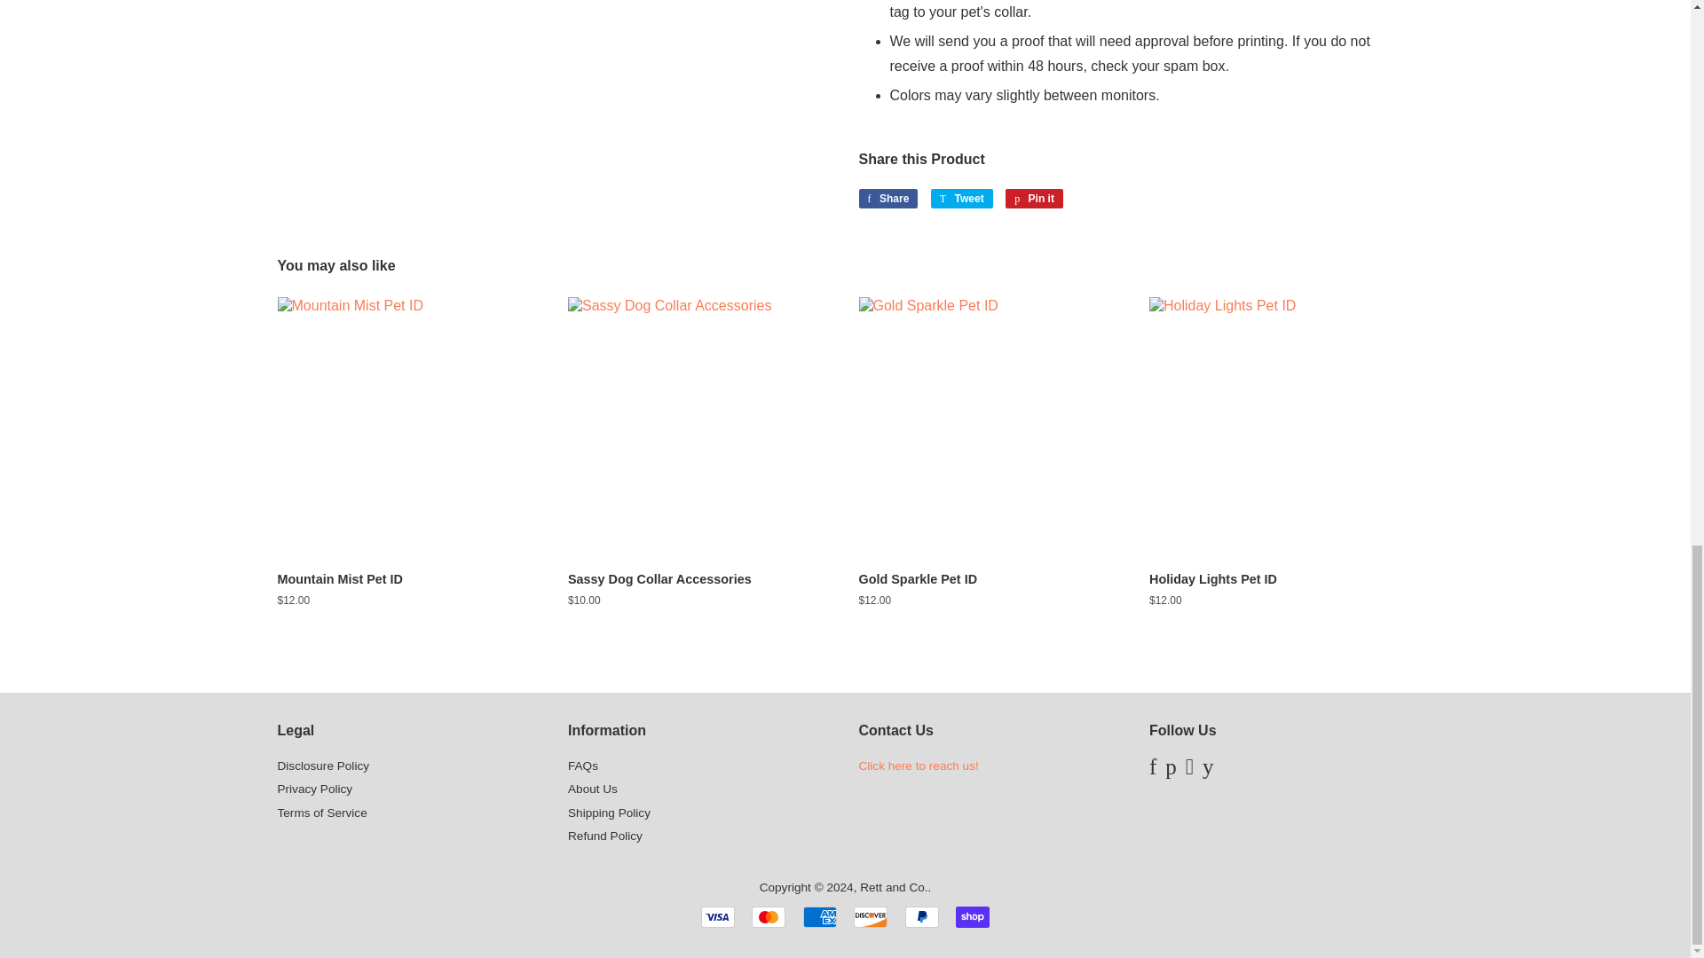 Image resolution: width=1704 pixels, height=958 pixels. Describe the element at coordinates (1034, 199) in the screenshot. I see `Pin on Pinterest` at that location.